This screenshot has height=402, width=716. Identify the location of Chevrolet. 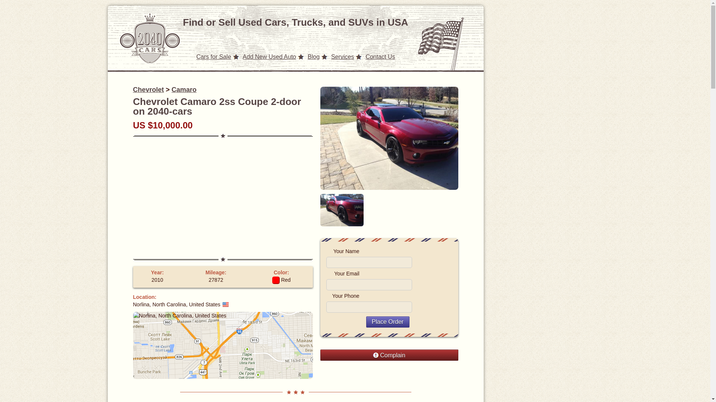
(148, 89).